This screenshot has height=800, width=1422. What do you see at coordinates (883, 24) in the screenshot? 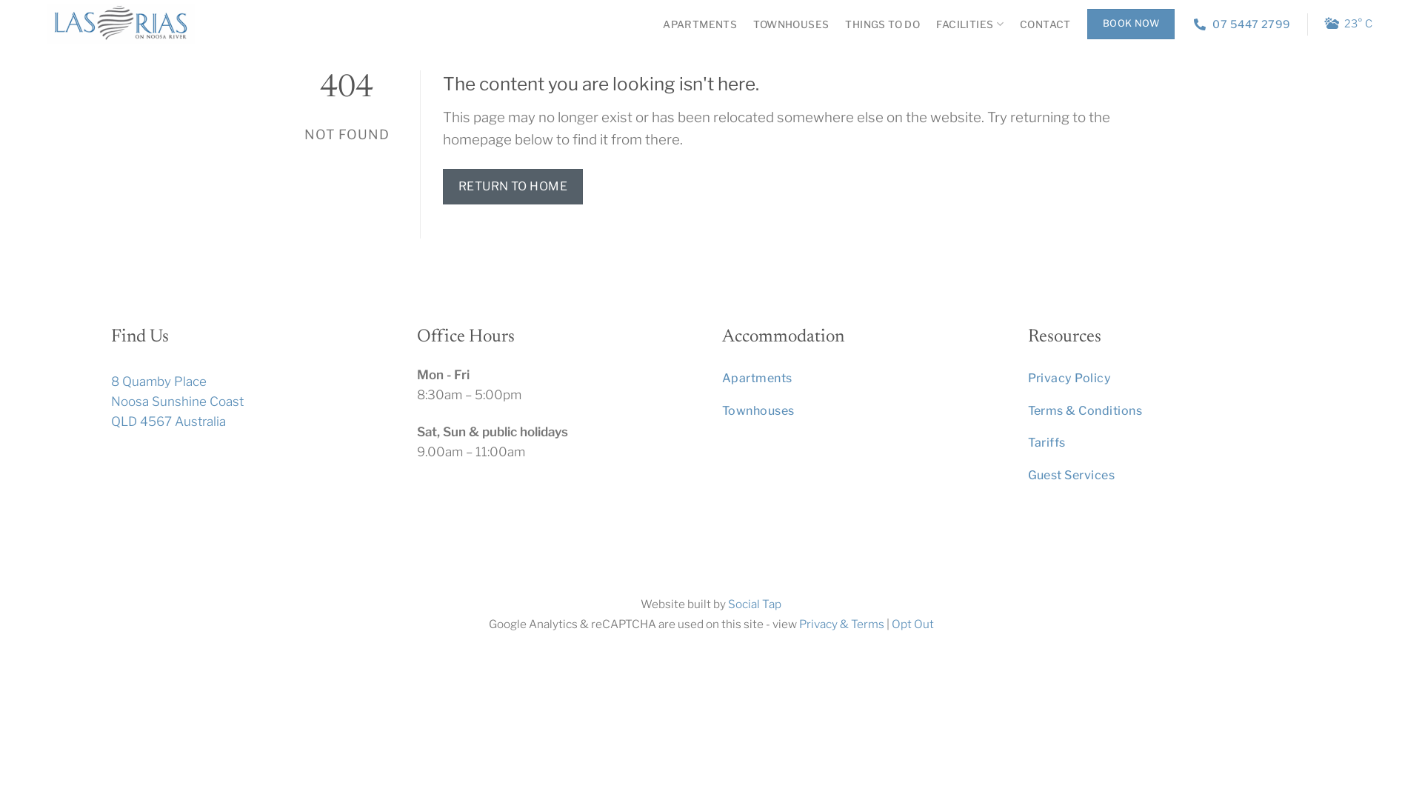
I see `THINGS TO DO` at bounding box center [883, 24].